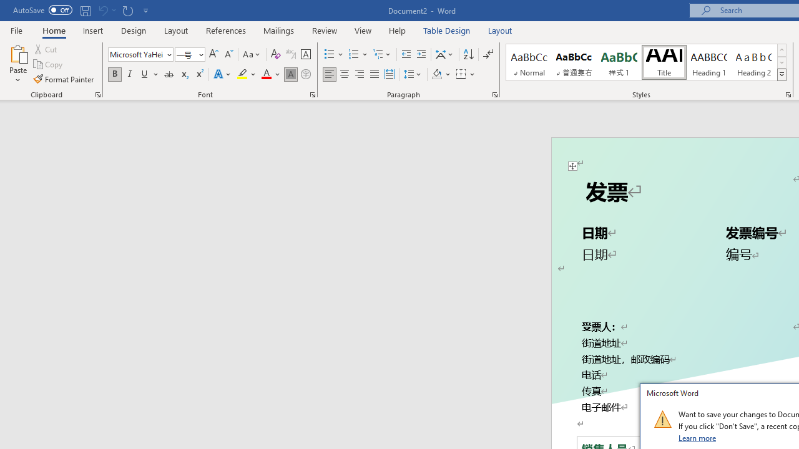 The height and width of the screenshot is (449, 799). What do you see at coordinates (199, 75) in the screenshot?
I see `Superscript` at bounding box center [199, 75].